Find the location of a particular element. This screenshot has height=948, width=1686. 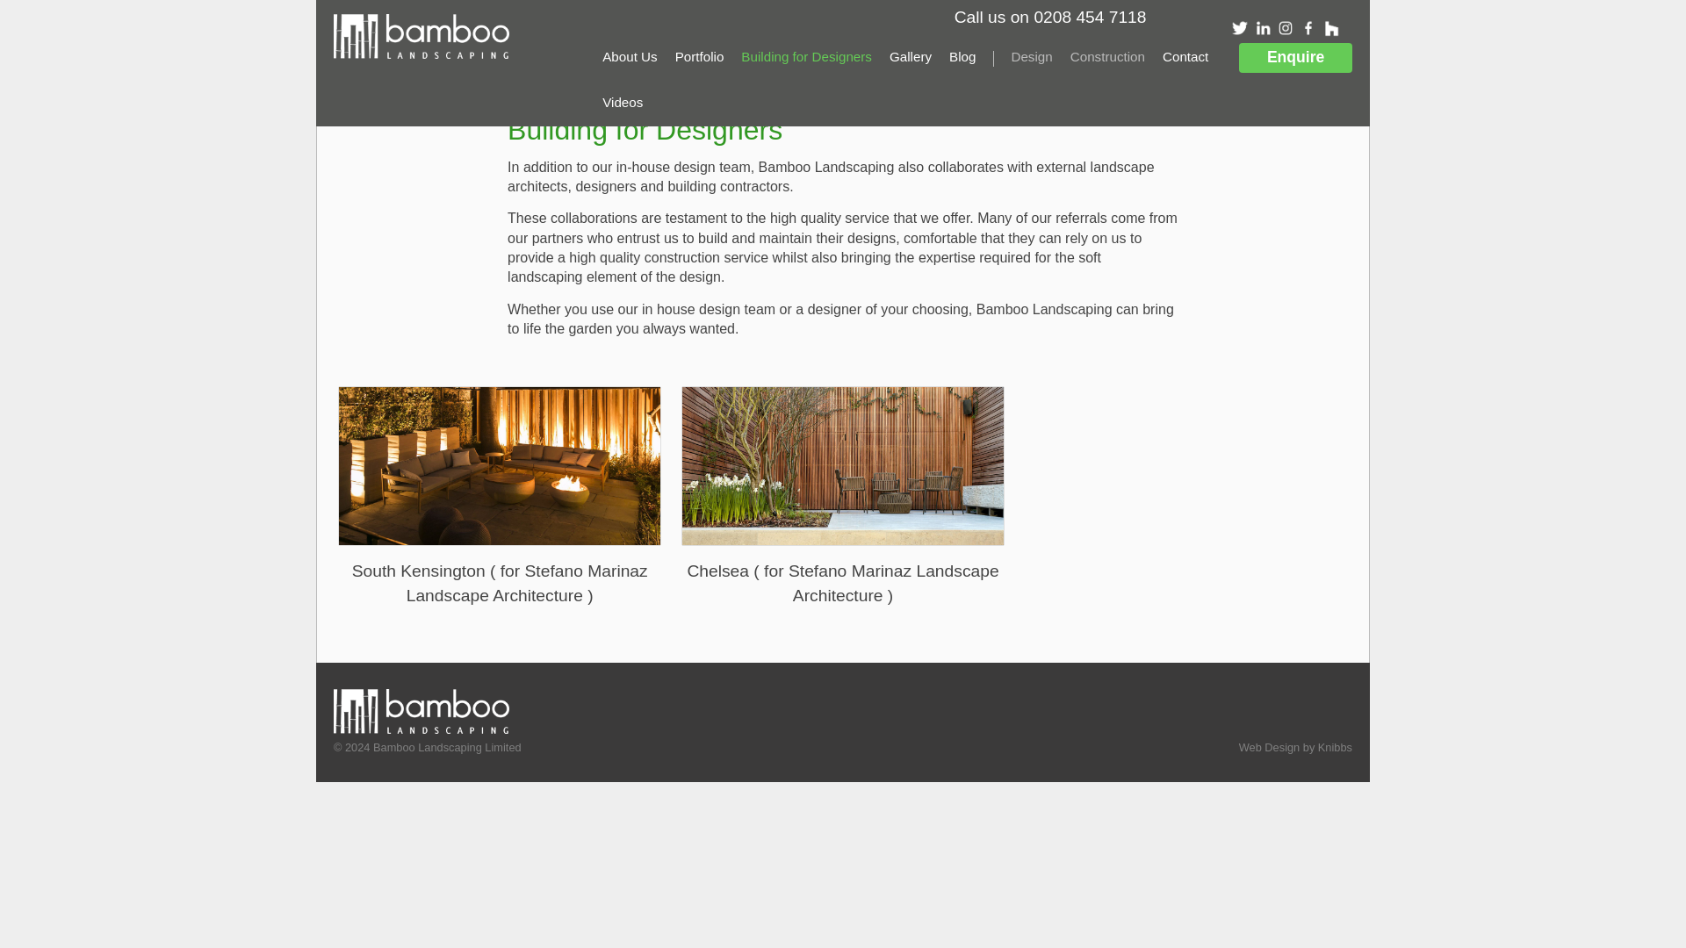

Instagram logo is located at coordinates (1286, 28).